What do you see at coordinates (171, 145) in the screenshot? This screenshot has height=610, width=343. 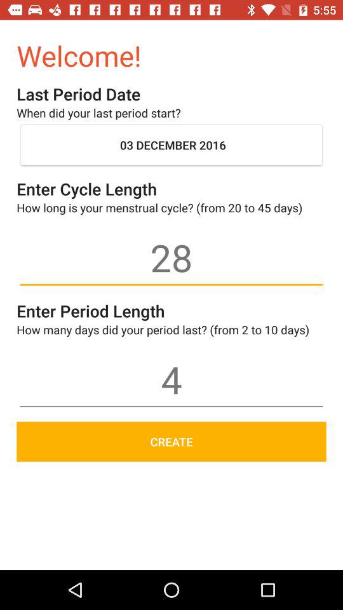 I see `choose the icon below when did your item` at bounding box center [171, 145].